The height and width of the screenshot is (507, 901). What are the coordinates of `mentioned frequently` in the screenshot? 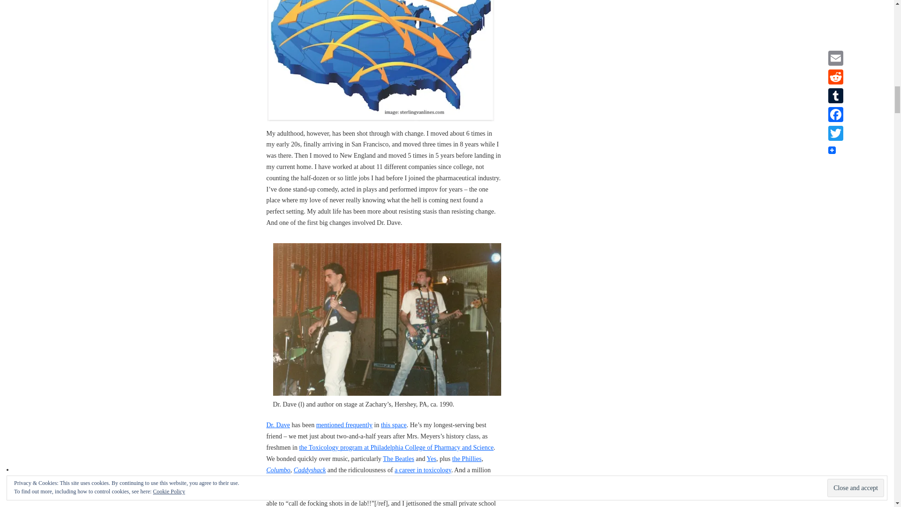 It's located at (344, 424).